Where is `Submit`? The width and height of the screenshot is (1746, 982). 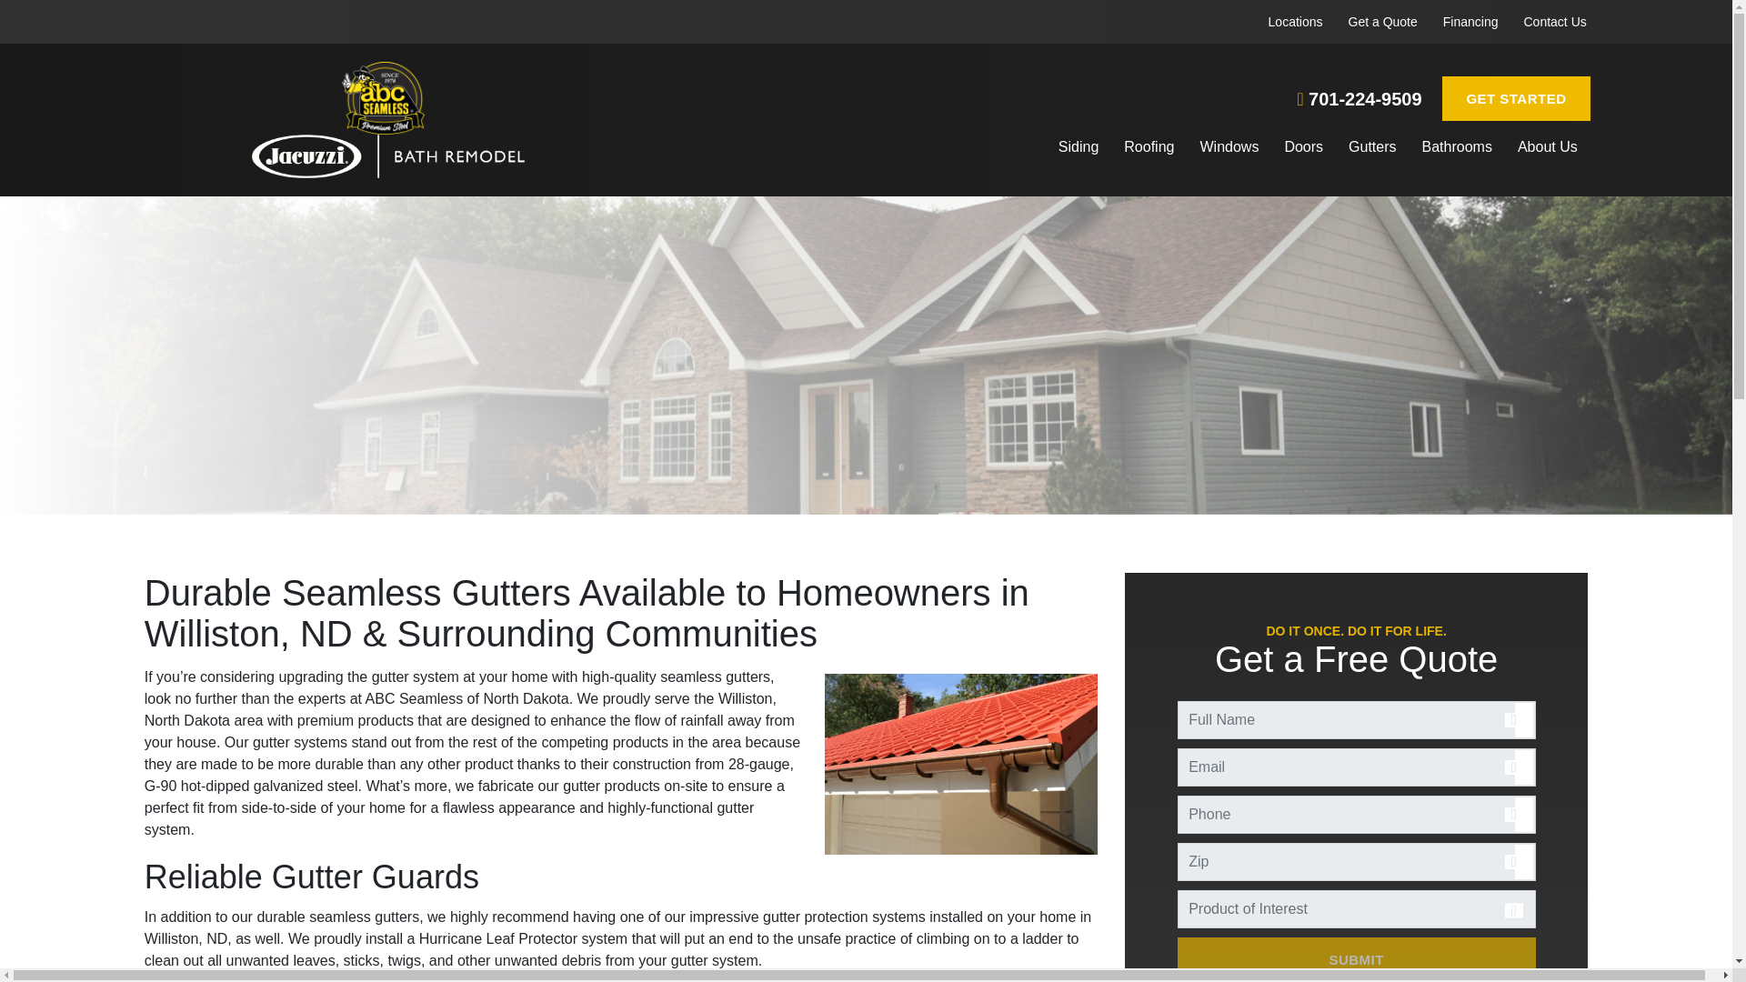
Submit is located at coordinates (1357, 960).